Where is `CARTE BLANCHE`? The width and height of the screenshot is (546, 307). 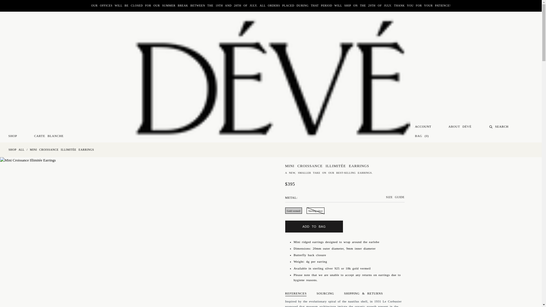
CARTE BLANCHE is located at coordinates (48, 136).